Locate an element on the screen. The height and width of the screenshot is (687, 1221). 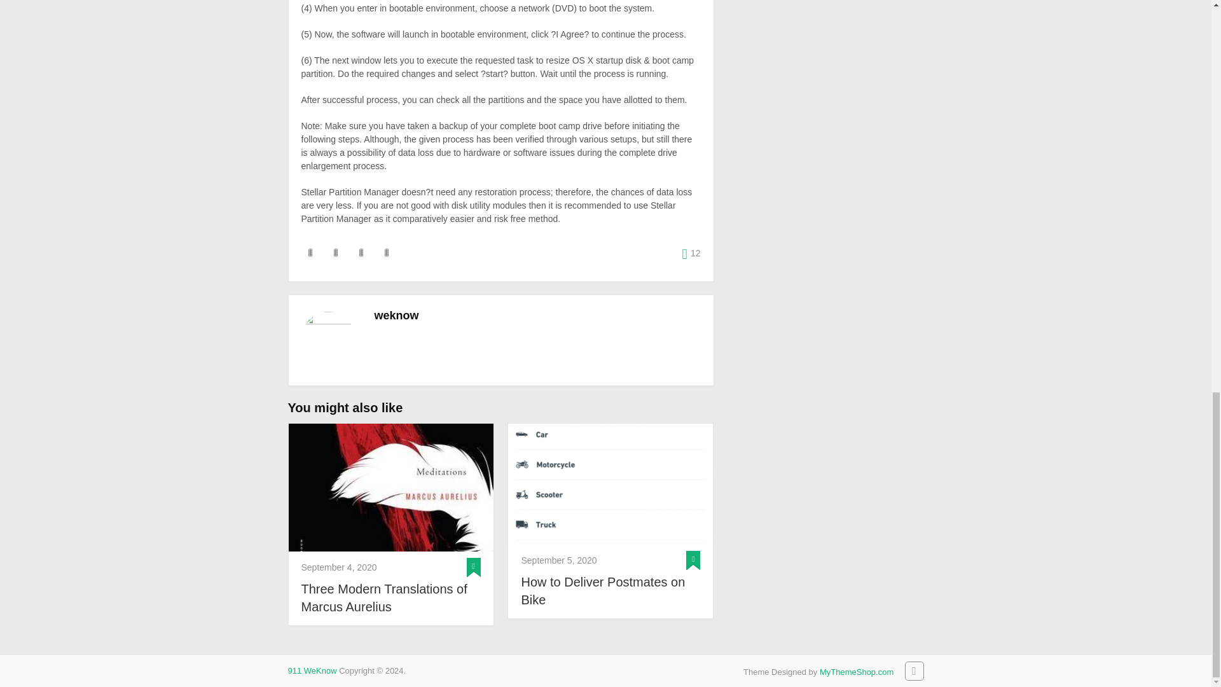
weknow is located at coordinates (396, 316).